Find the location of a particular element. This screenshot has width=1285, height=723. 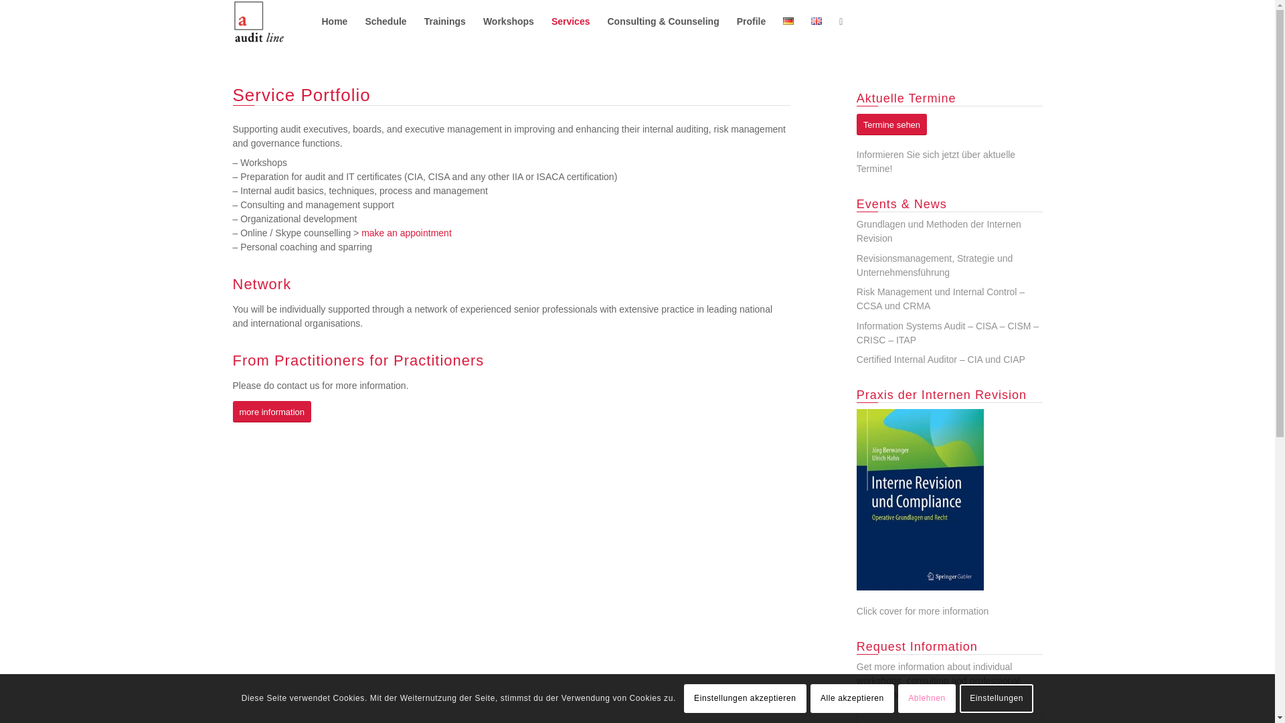

Workshops is located at coordinates (508, 21).